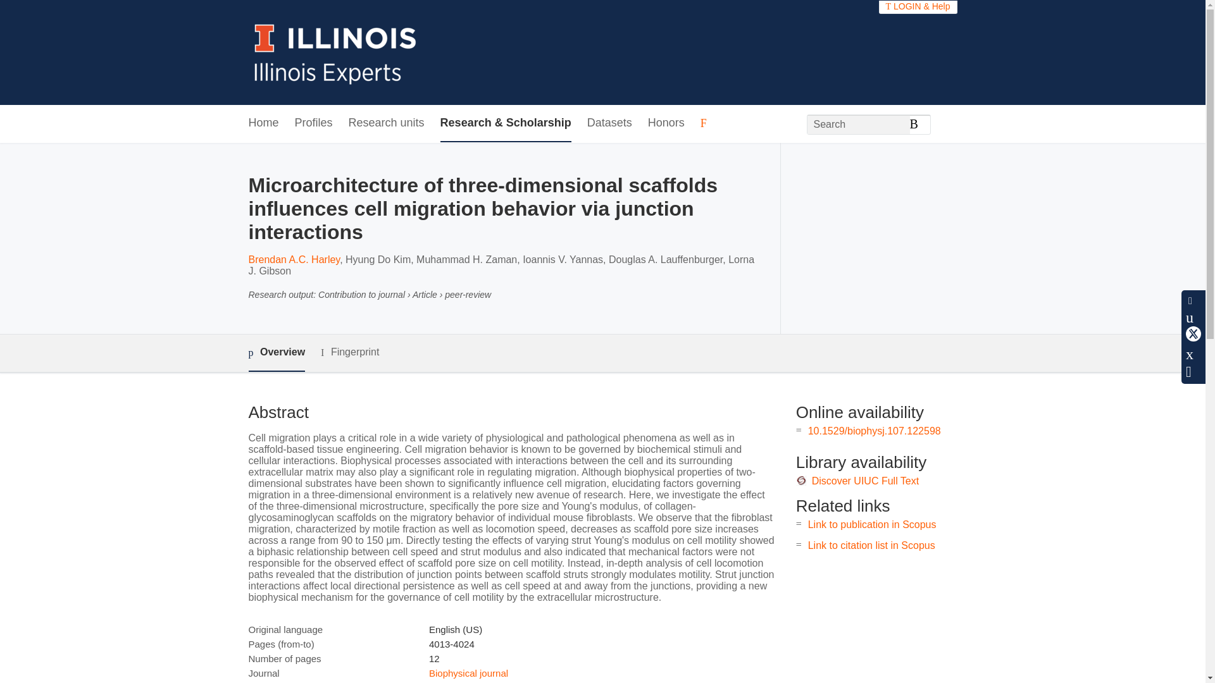 The height and width of the screenshot is (683, 1215). What do you see at coordinates (872, 524) in the screenshot?
I see `Link to publication in Scopus` at bounding box center [872, 524].